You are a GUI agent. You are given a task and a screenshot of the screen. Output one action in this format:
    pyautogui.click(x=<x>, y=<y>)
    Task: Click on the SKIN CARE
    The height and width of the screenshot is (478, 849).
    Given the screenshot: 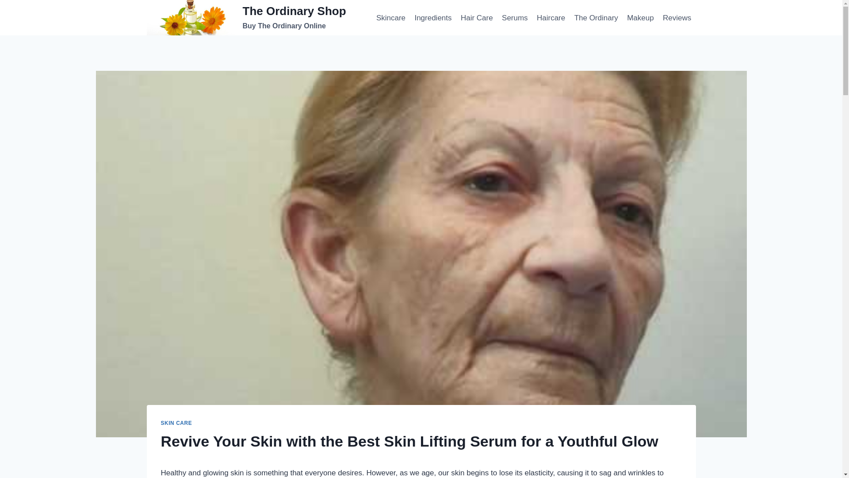 What is the action you would take?
    pyautogui.click(x=433, y=17)
    